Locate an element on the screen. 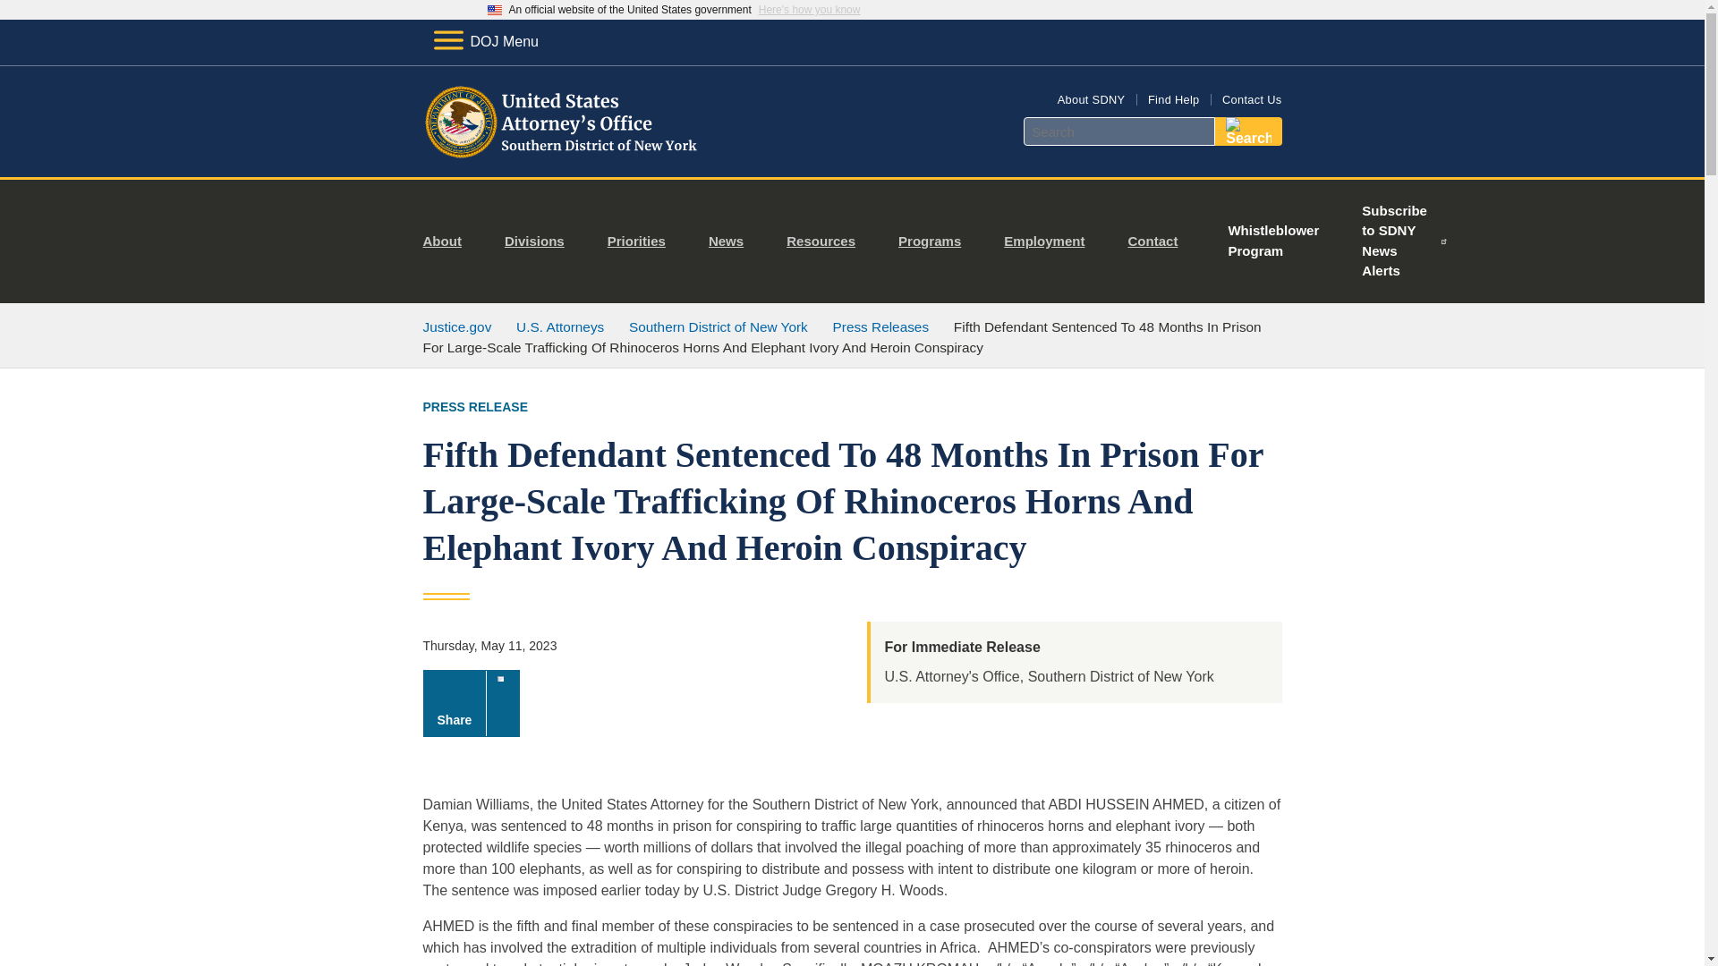 The image size is (1718, 966). Find Help is located at coordinates (1173, 98).